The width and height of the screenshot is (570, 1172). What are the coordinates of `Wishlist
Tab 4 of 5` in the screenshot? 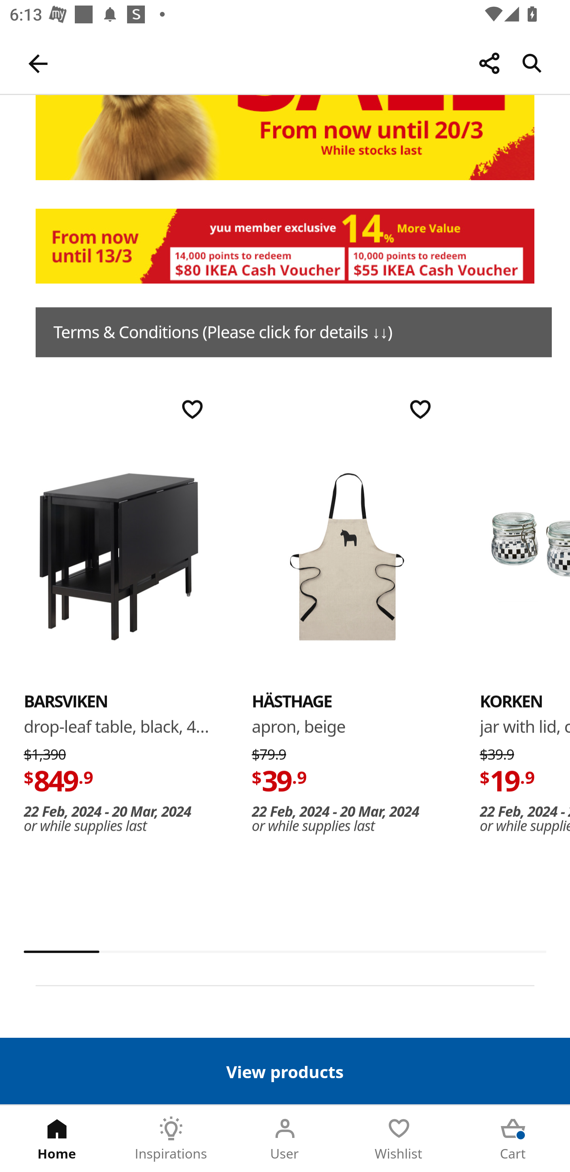 It's located at (399, 1139).